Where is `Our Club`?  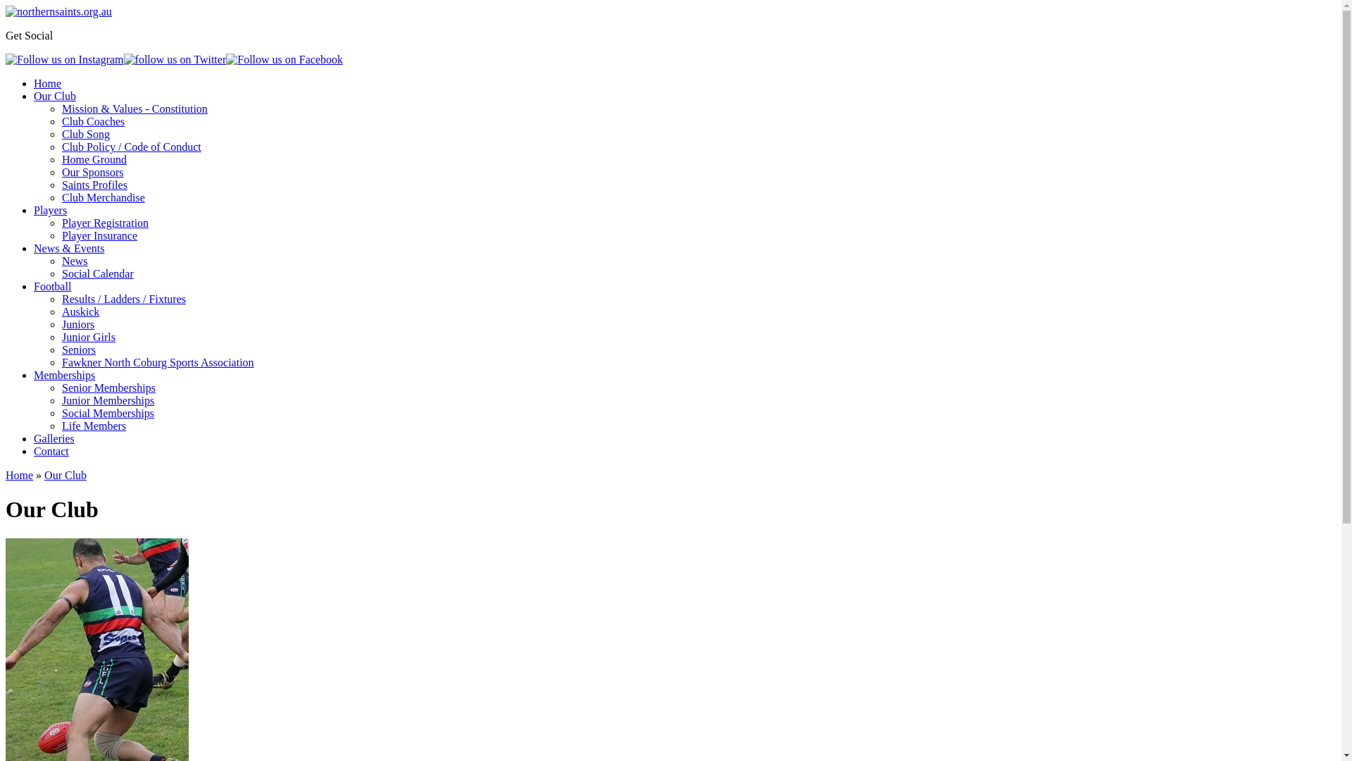 Our Club is located at coordinates (55, 96).